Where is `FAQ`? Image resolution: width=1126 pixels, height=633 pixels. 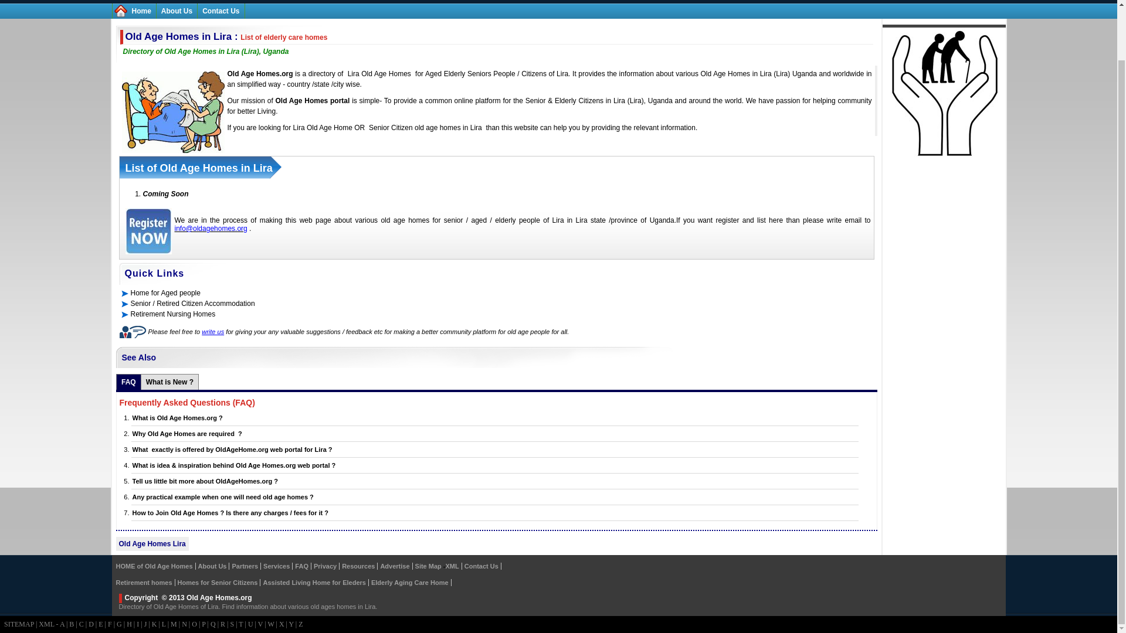
FAQ is located at coordinates (301, 566).